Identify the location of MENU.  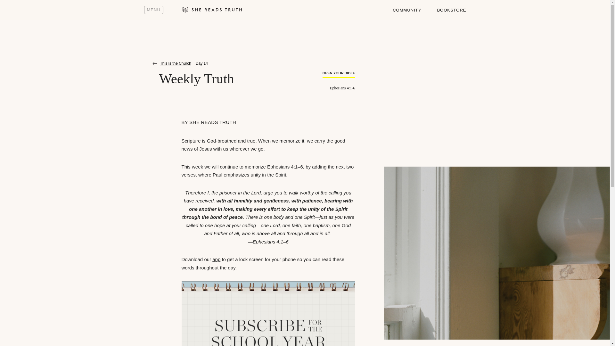
(154, 10).